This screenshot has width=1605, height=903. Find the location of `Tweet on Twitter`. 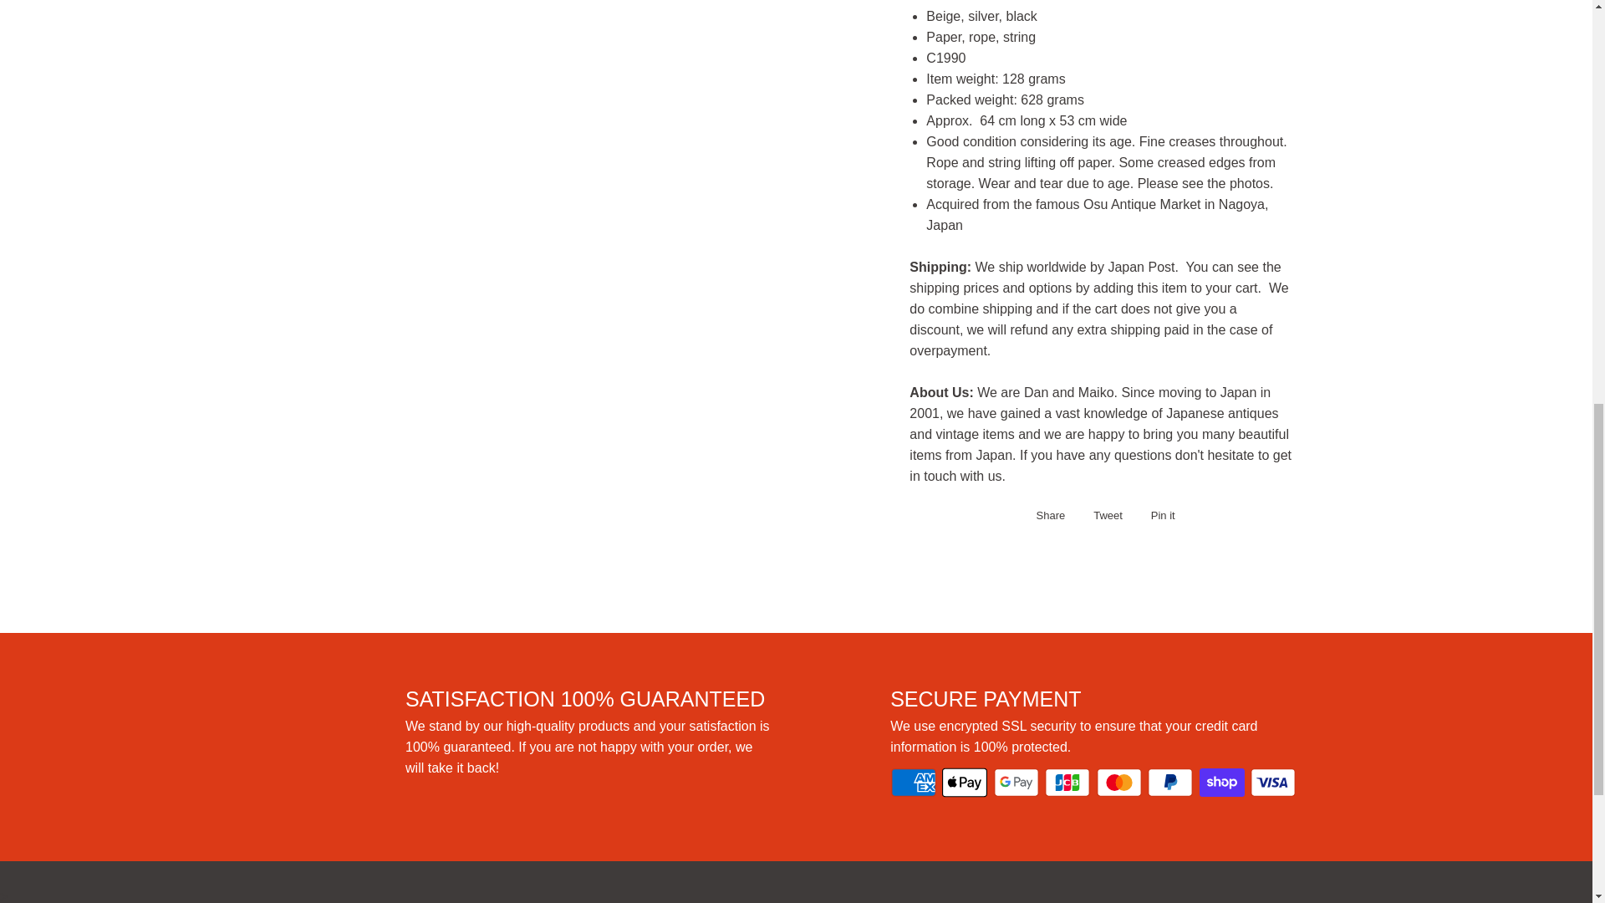

Tweet on Twitter is located at coordinates (1103, 515).